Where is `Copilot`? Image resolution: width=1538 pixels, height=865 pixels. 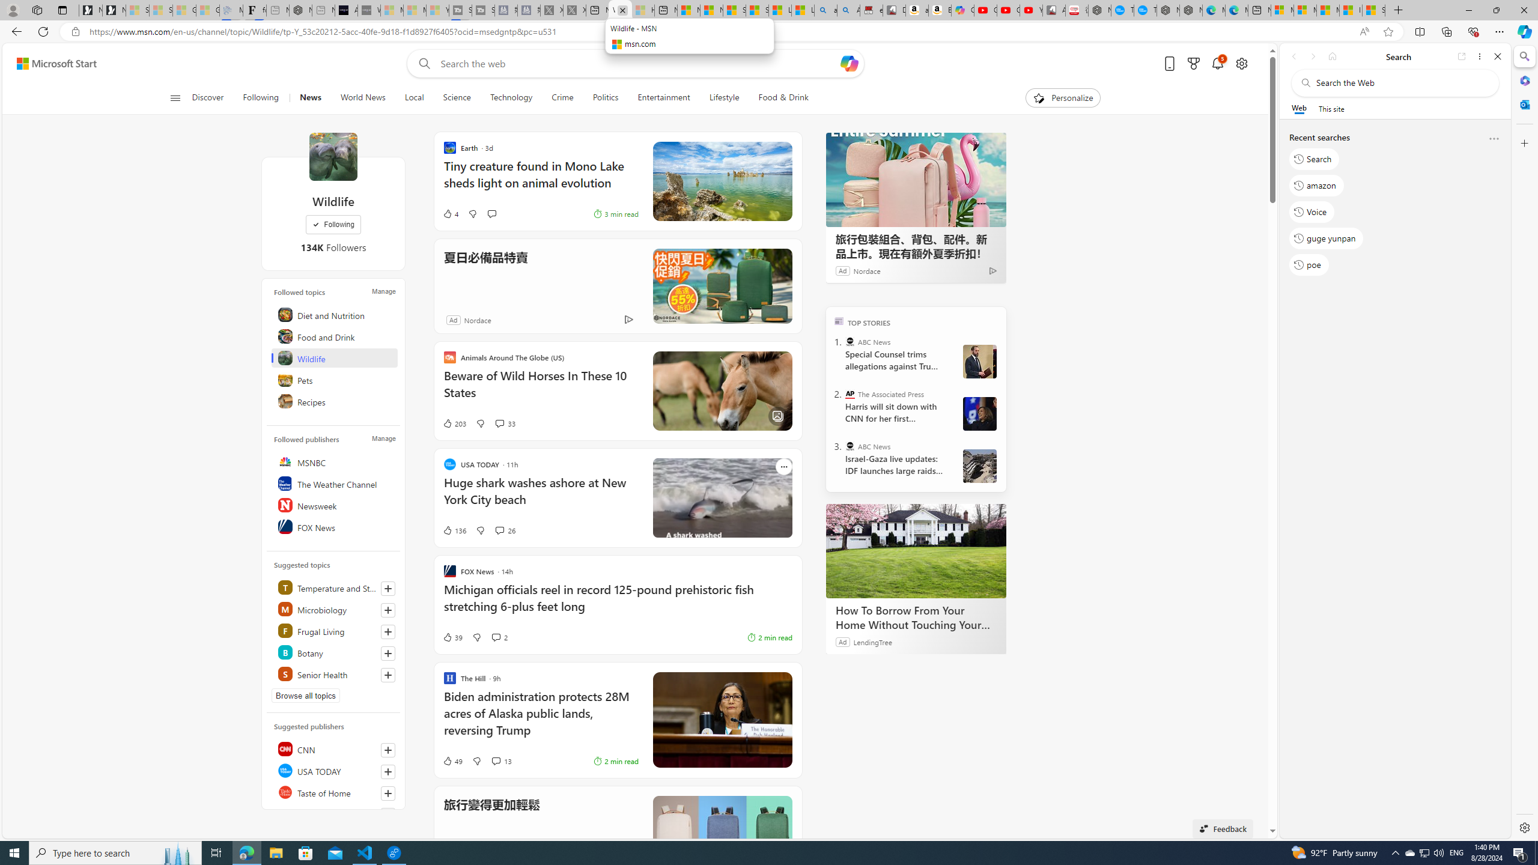 Copilot is located at coordinates (962, 10).